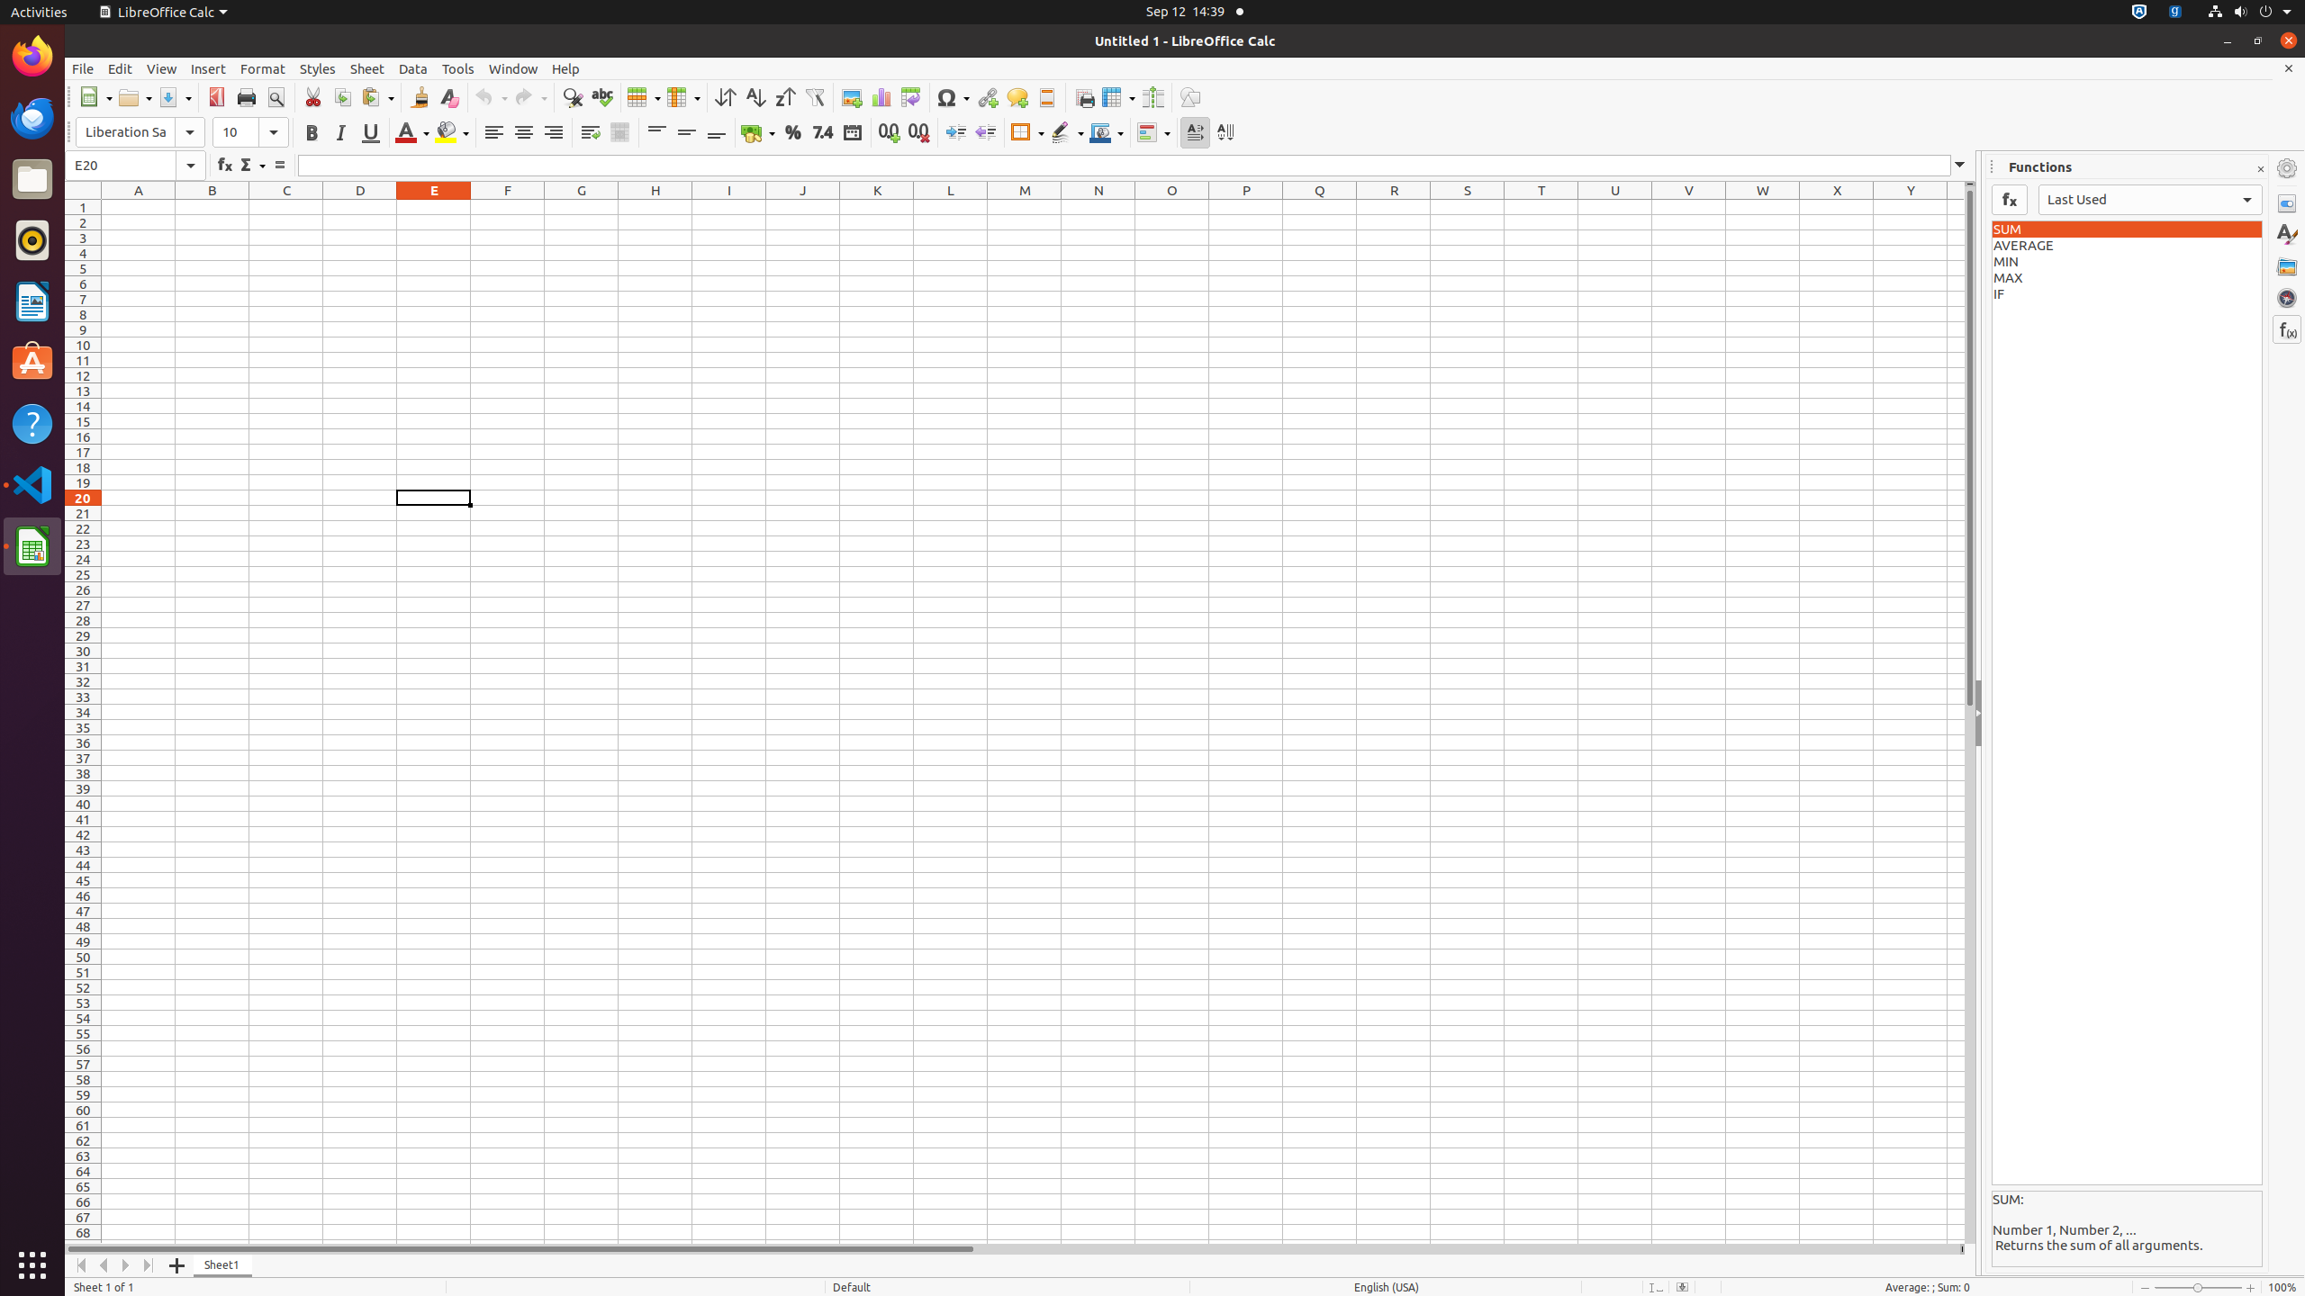  Describe the element at coordinates (792, 133) in the screenshot. I see `Percent` at that location.